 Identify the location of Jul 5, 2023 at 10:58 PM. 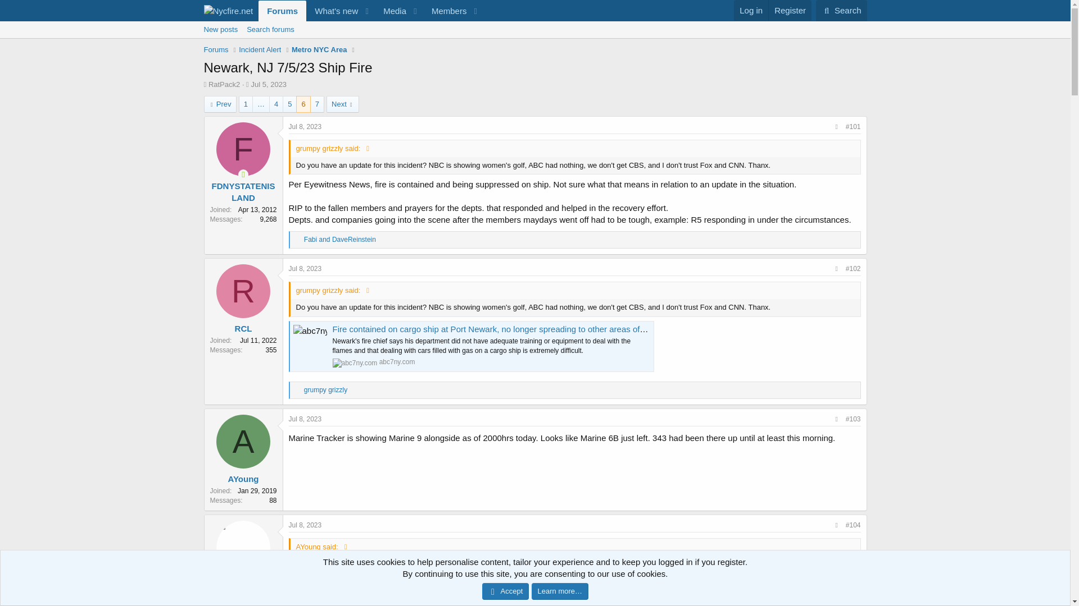
(269, 84).